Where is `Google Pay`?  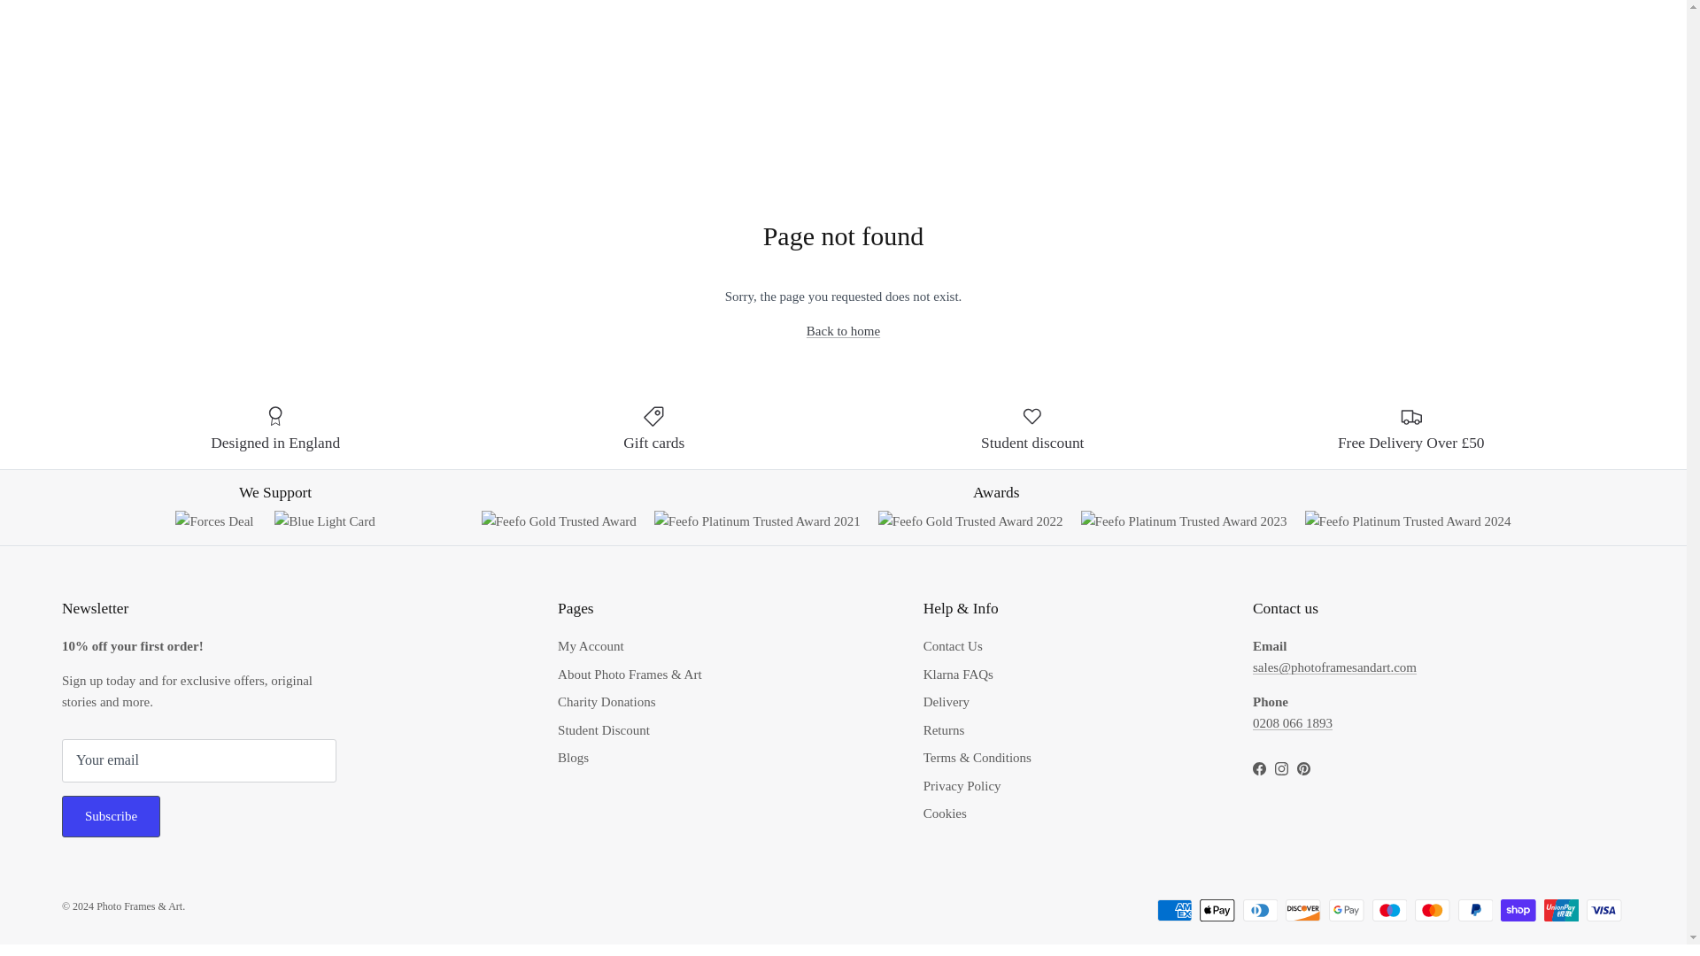
Google Pay is located at coordinates (1346, 910).